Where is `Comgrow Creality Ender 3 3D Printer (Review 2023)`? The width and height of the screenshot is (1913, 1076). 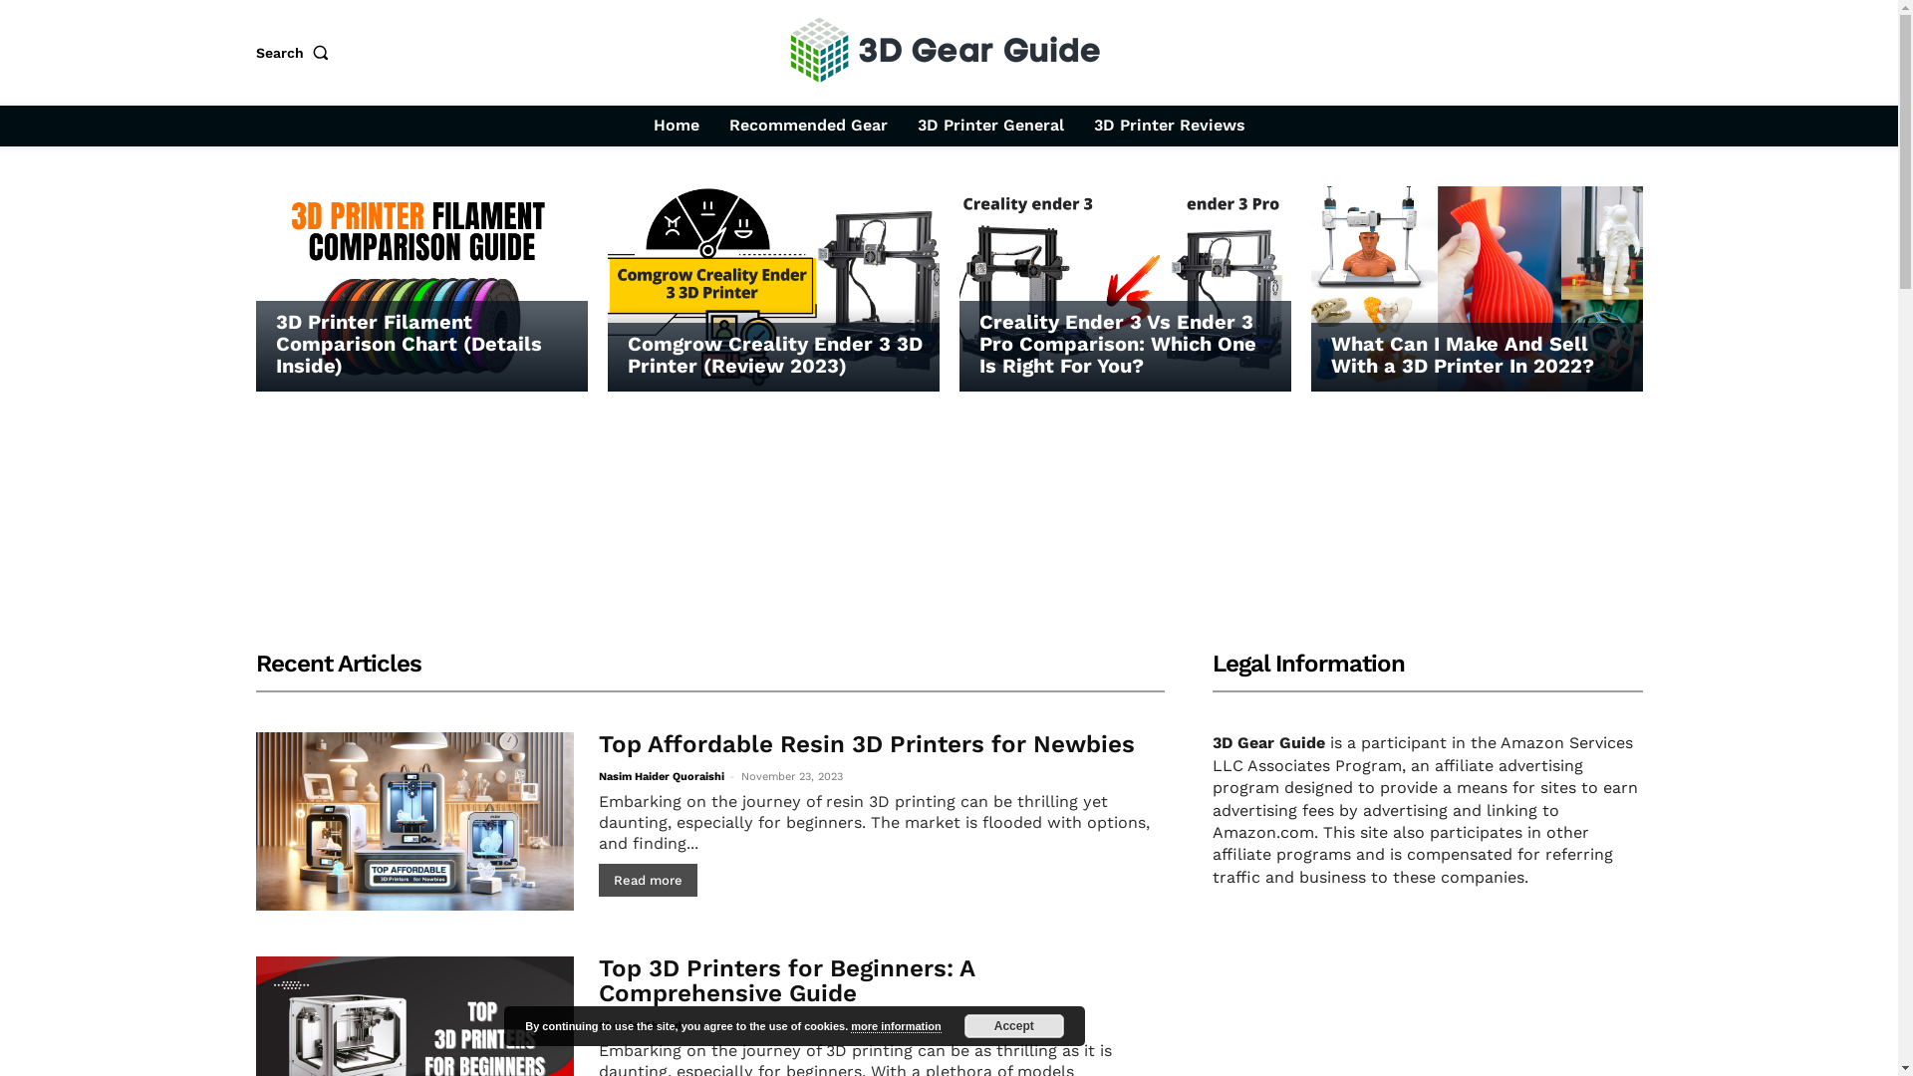
Comgrow Creality Ender 3 3D Printer (Review 2023) is located at coordinates (775, 355).